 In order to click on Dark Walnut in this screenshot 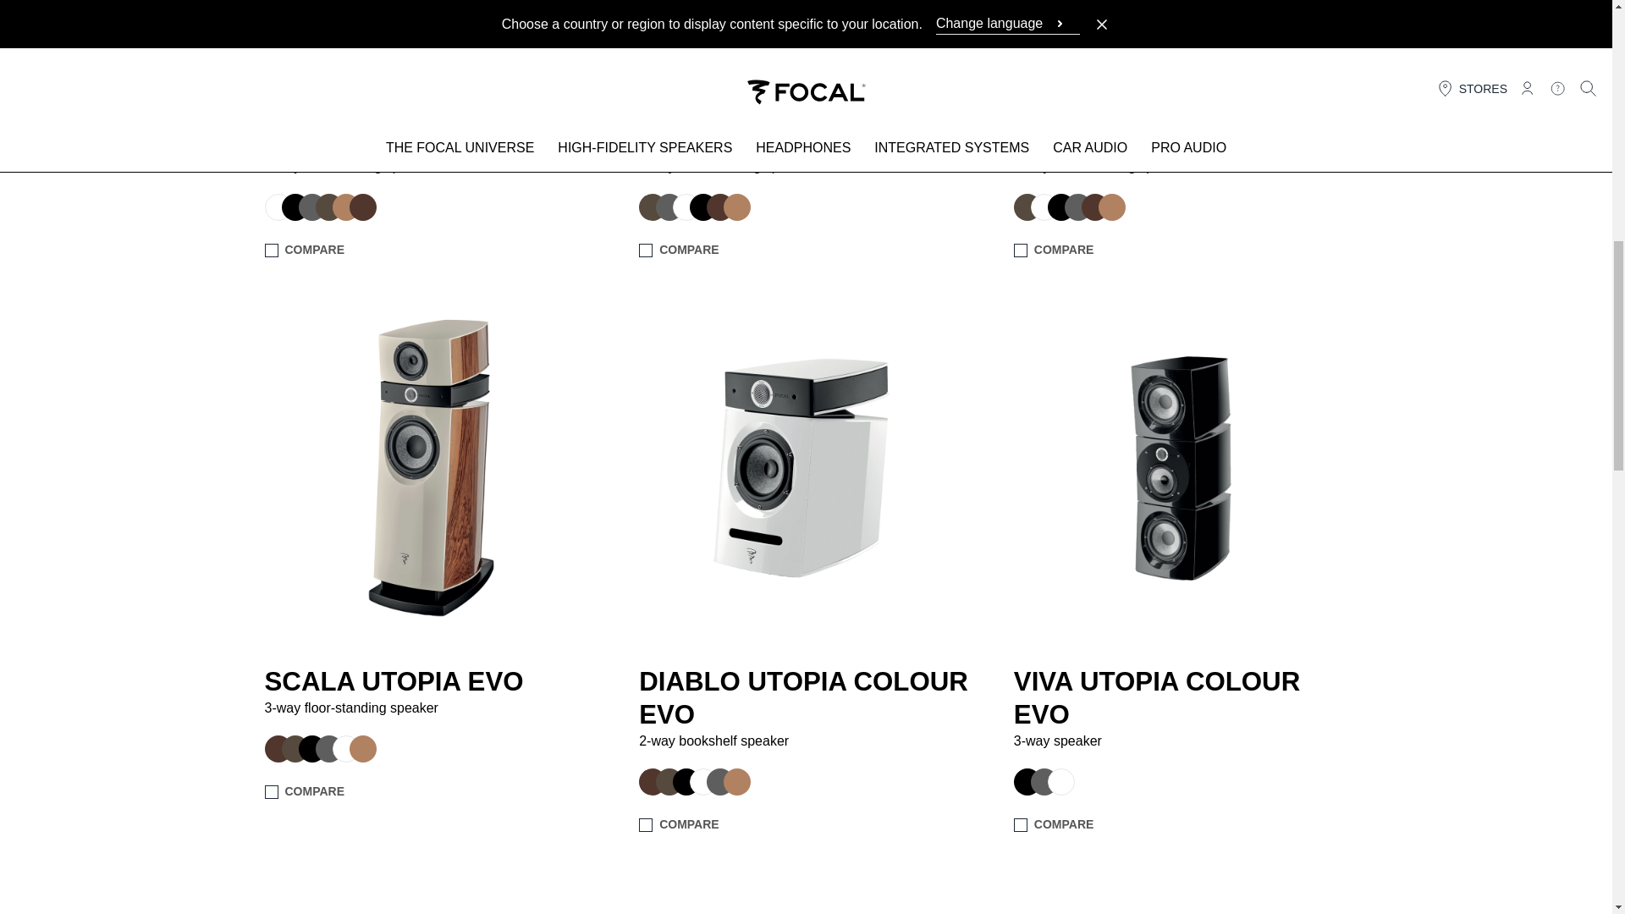, I will do `click(1095, 206)`.